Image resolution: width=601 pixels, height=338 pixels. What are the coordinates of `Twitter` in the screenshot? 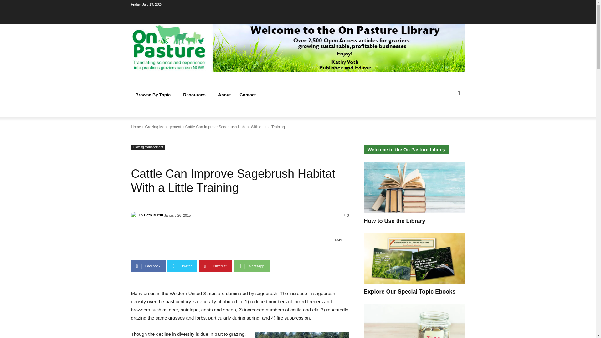 It's located at (182, 266).